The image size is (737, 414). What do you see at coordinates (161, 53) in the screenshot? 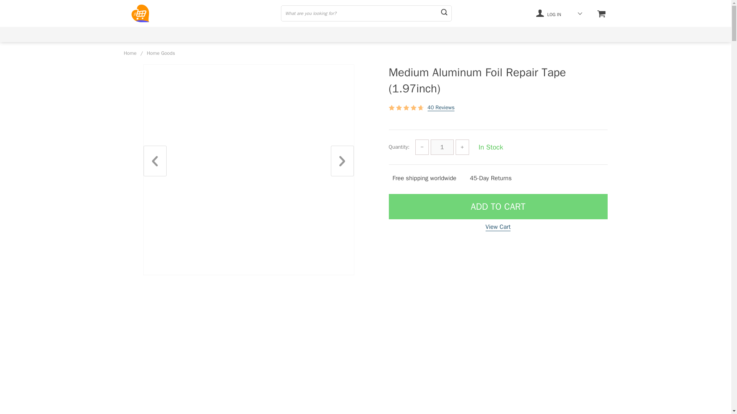
I see `Home Goods` at bounding box center [161, 53].